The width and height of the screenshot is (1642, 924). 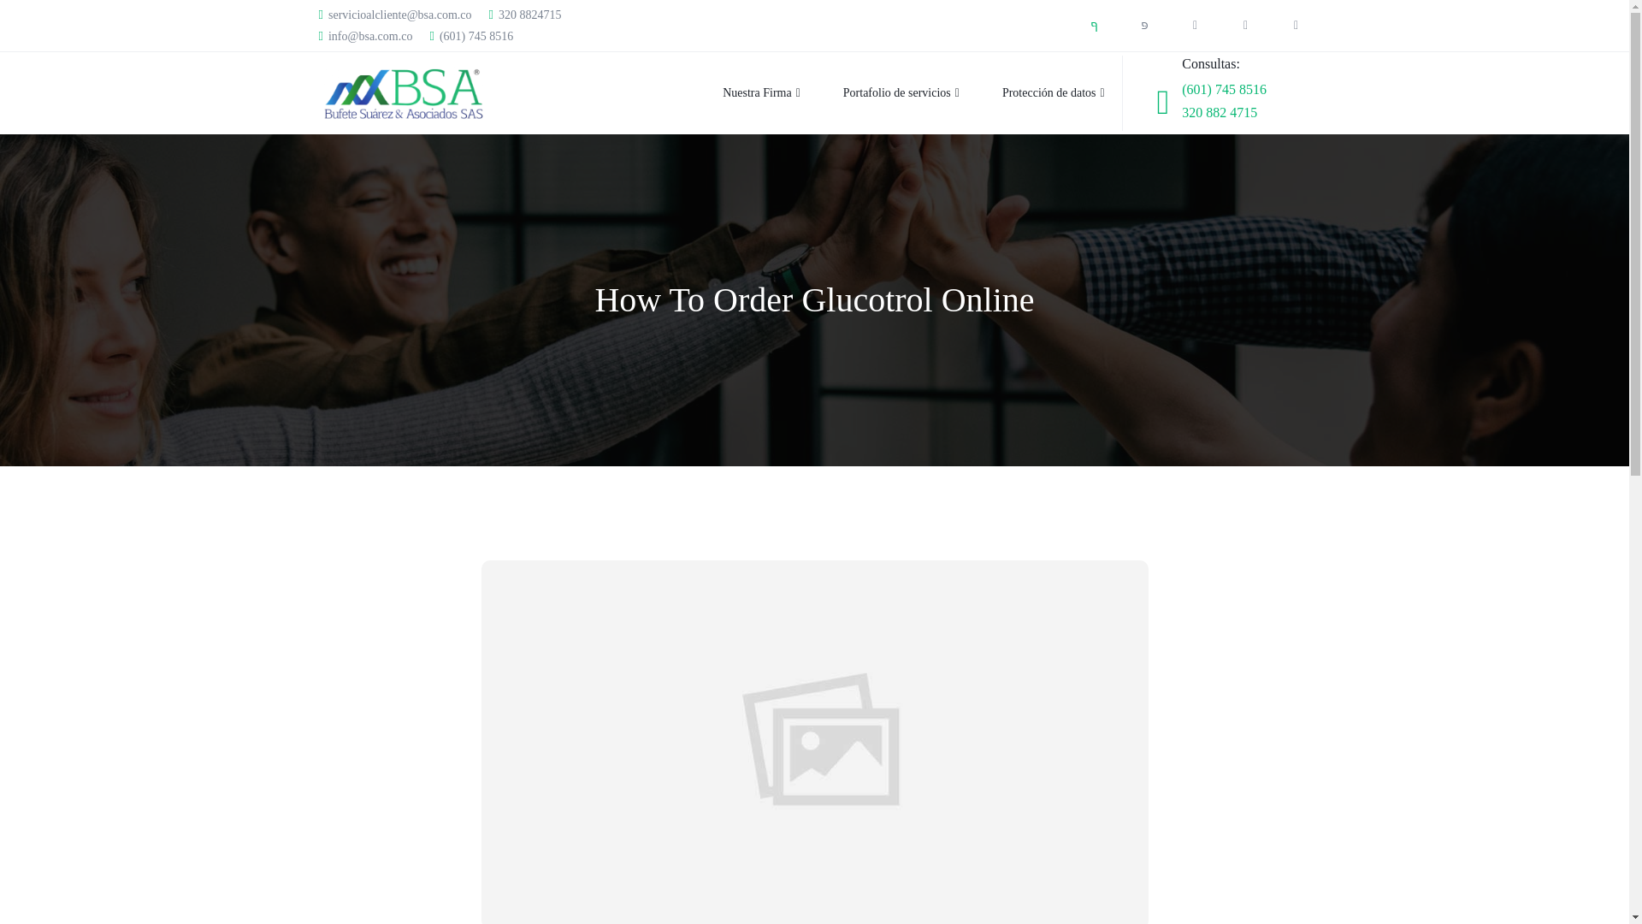 I want to click on 320 882 4715, so click(x=1220, y=113).